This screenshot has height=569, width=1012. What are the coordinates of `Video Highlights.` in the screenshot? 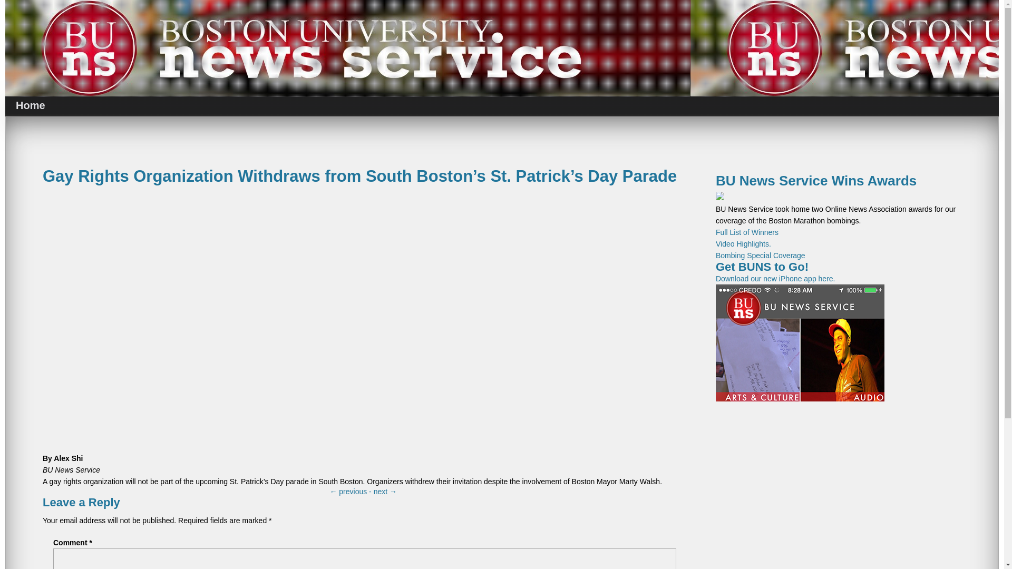 It's located at (743, 243).